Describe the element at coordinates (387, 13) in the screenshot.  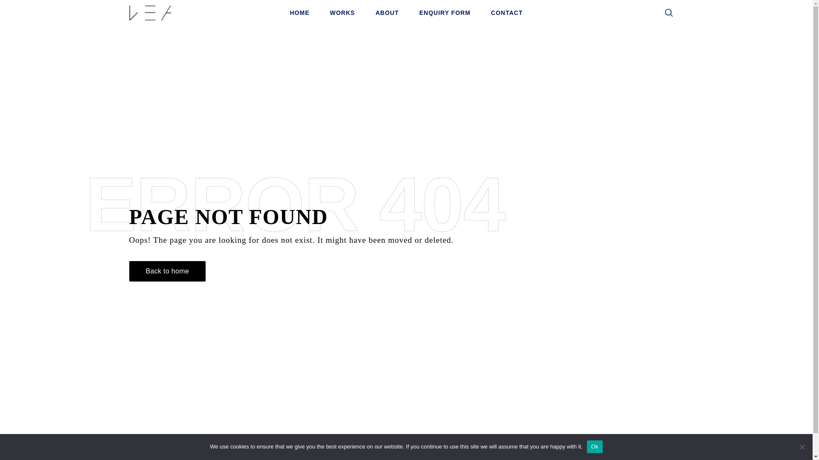
I see `ABOUT` at that location.